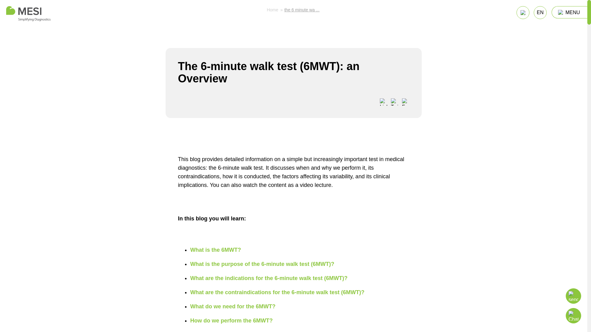 The image size is (591, 332). I want to click on Home, so click(28, 14).